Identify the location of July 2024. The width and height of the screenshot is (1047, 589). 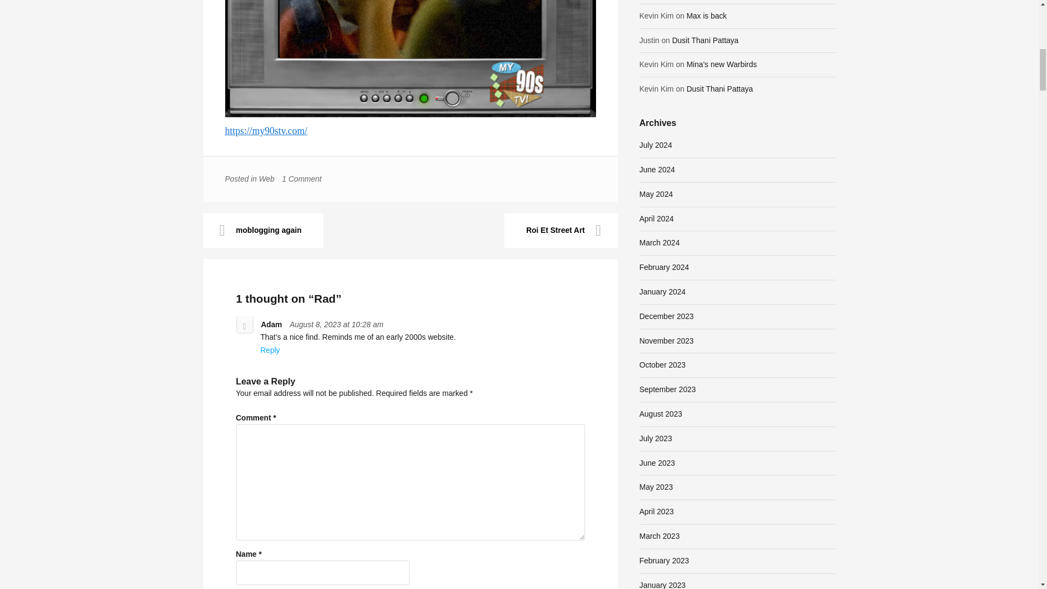
(655, 145).